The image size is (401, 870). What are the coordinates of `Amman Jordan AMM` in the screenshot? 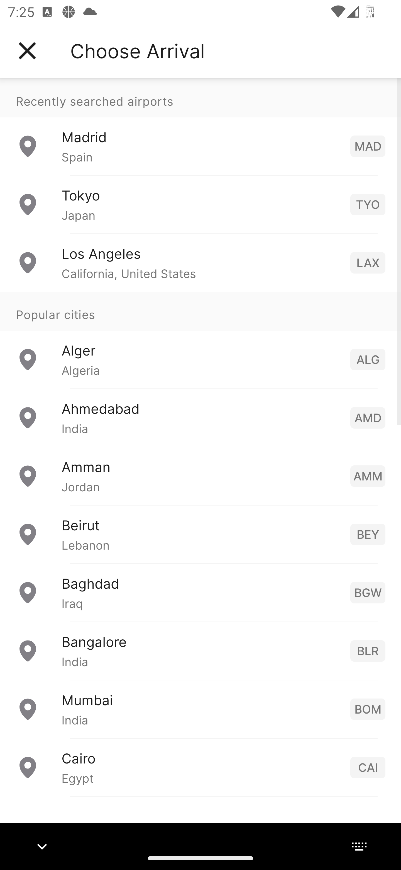 It's located at (200, 475).